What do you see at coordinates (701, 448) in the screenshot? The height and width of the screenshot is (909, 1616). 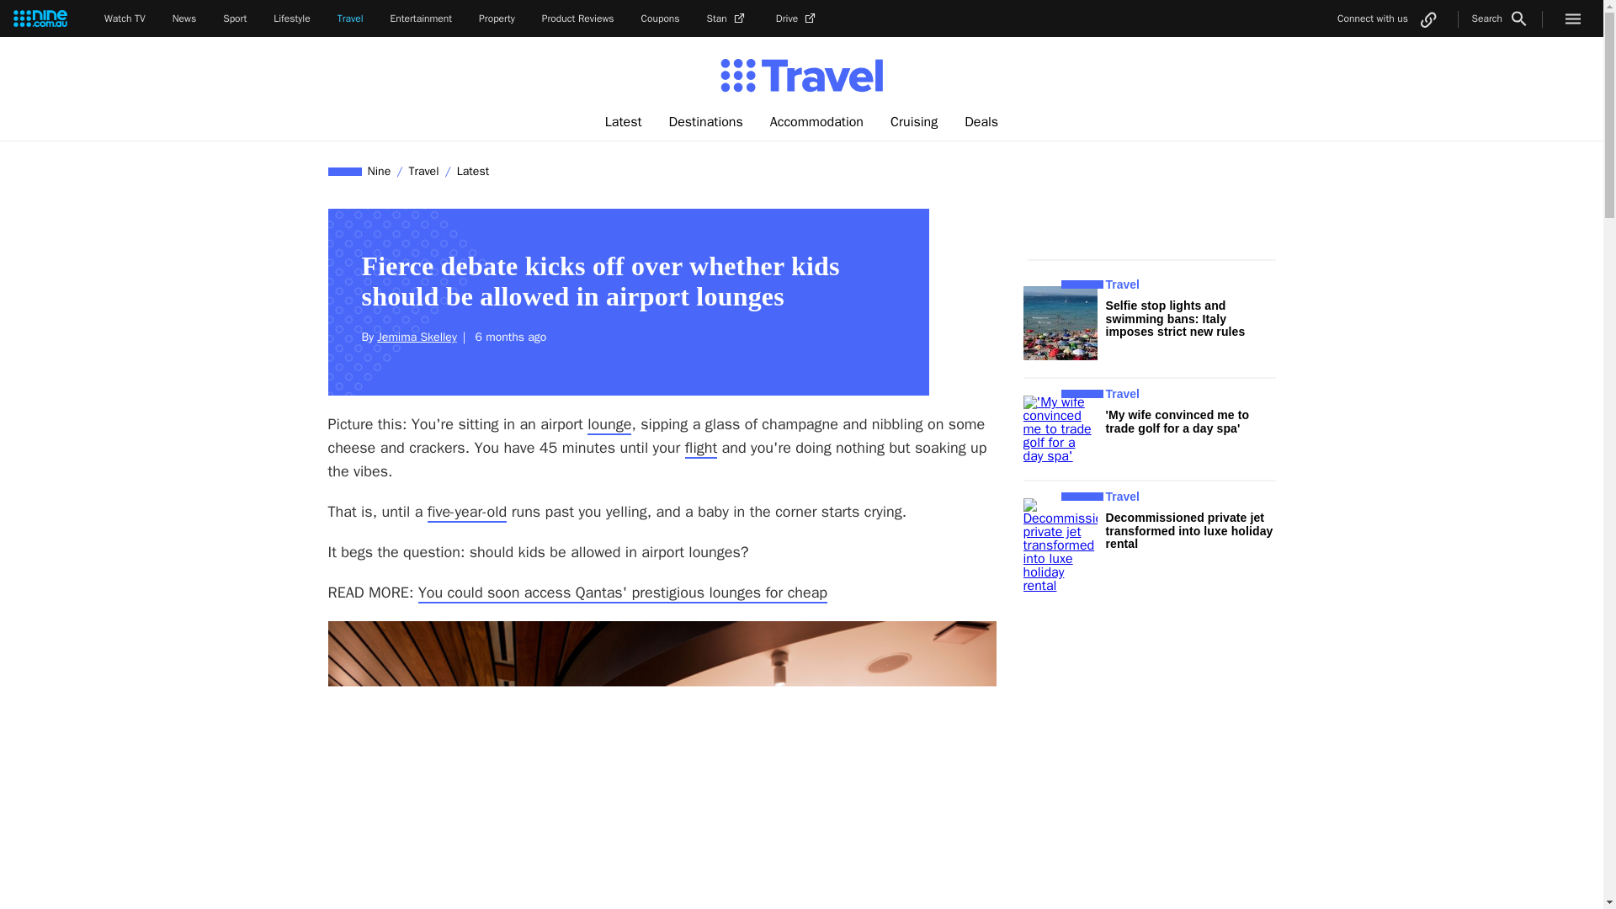 I see `flight` at bounding box center [701, 448].